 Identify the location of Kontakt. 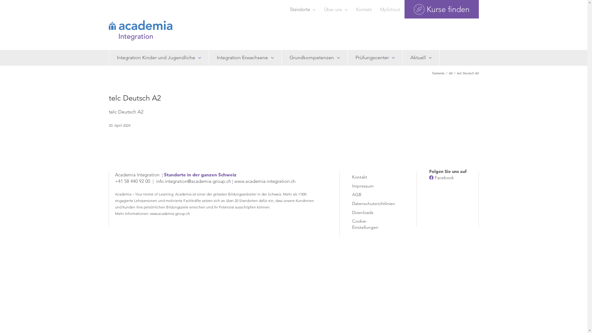
(371, 176).